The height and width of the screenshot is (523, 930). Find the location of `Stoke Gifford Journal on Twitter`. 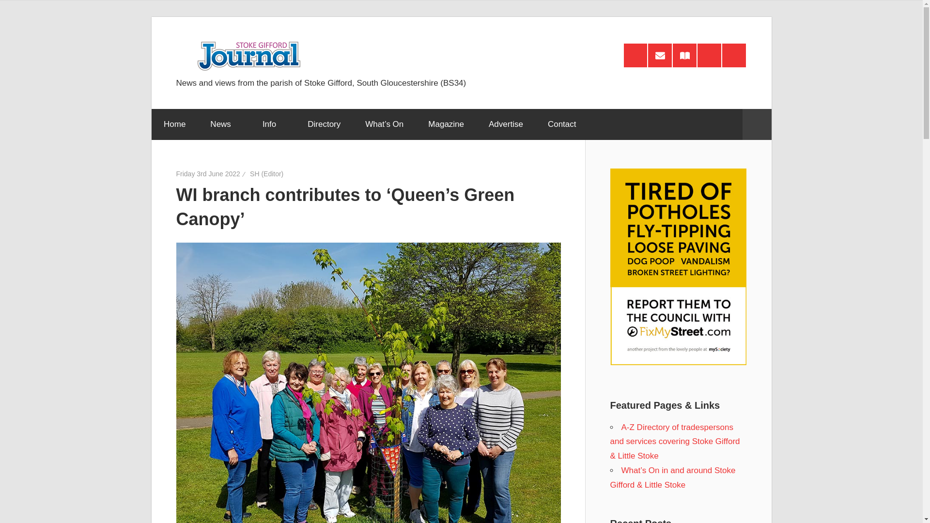

Stoke Gifford Journal on Twitter is located at coordinates (734, 55).